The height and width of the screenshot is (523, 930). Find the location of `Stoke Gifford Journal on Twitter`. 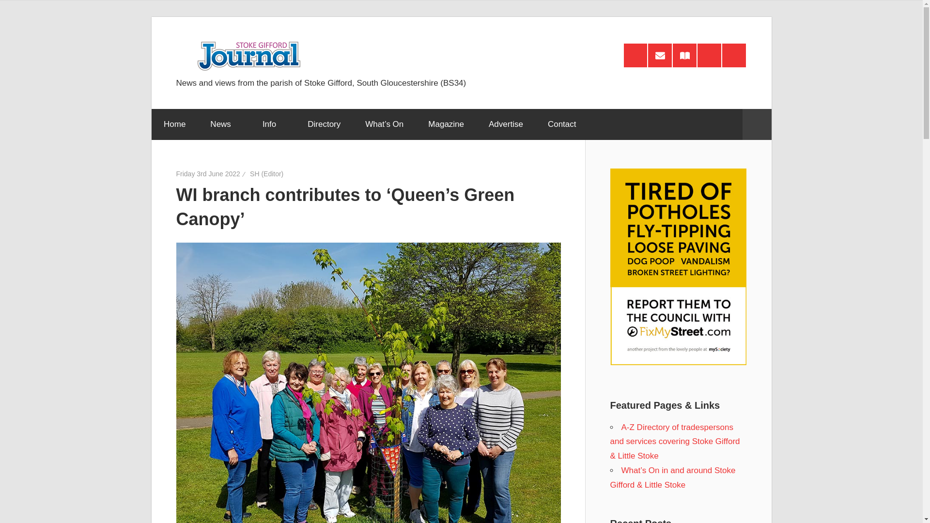

Stoke Gifford Journal on Twitter is located at coordinates (734, 55).